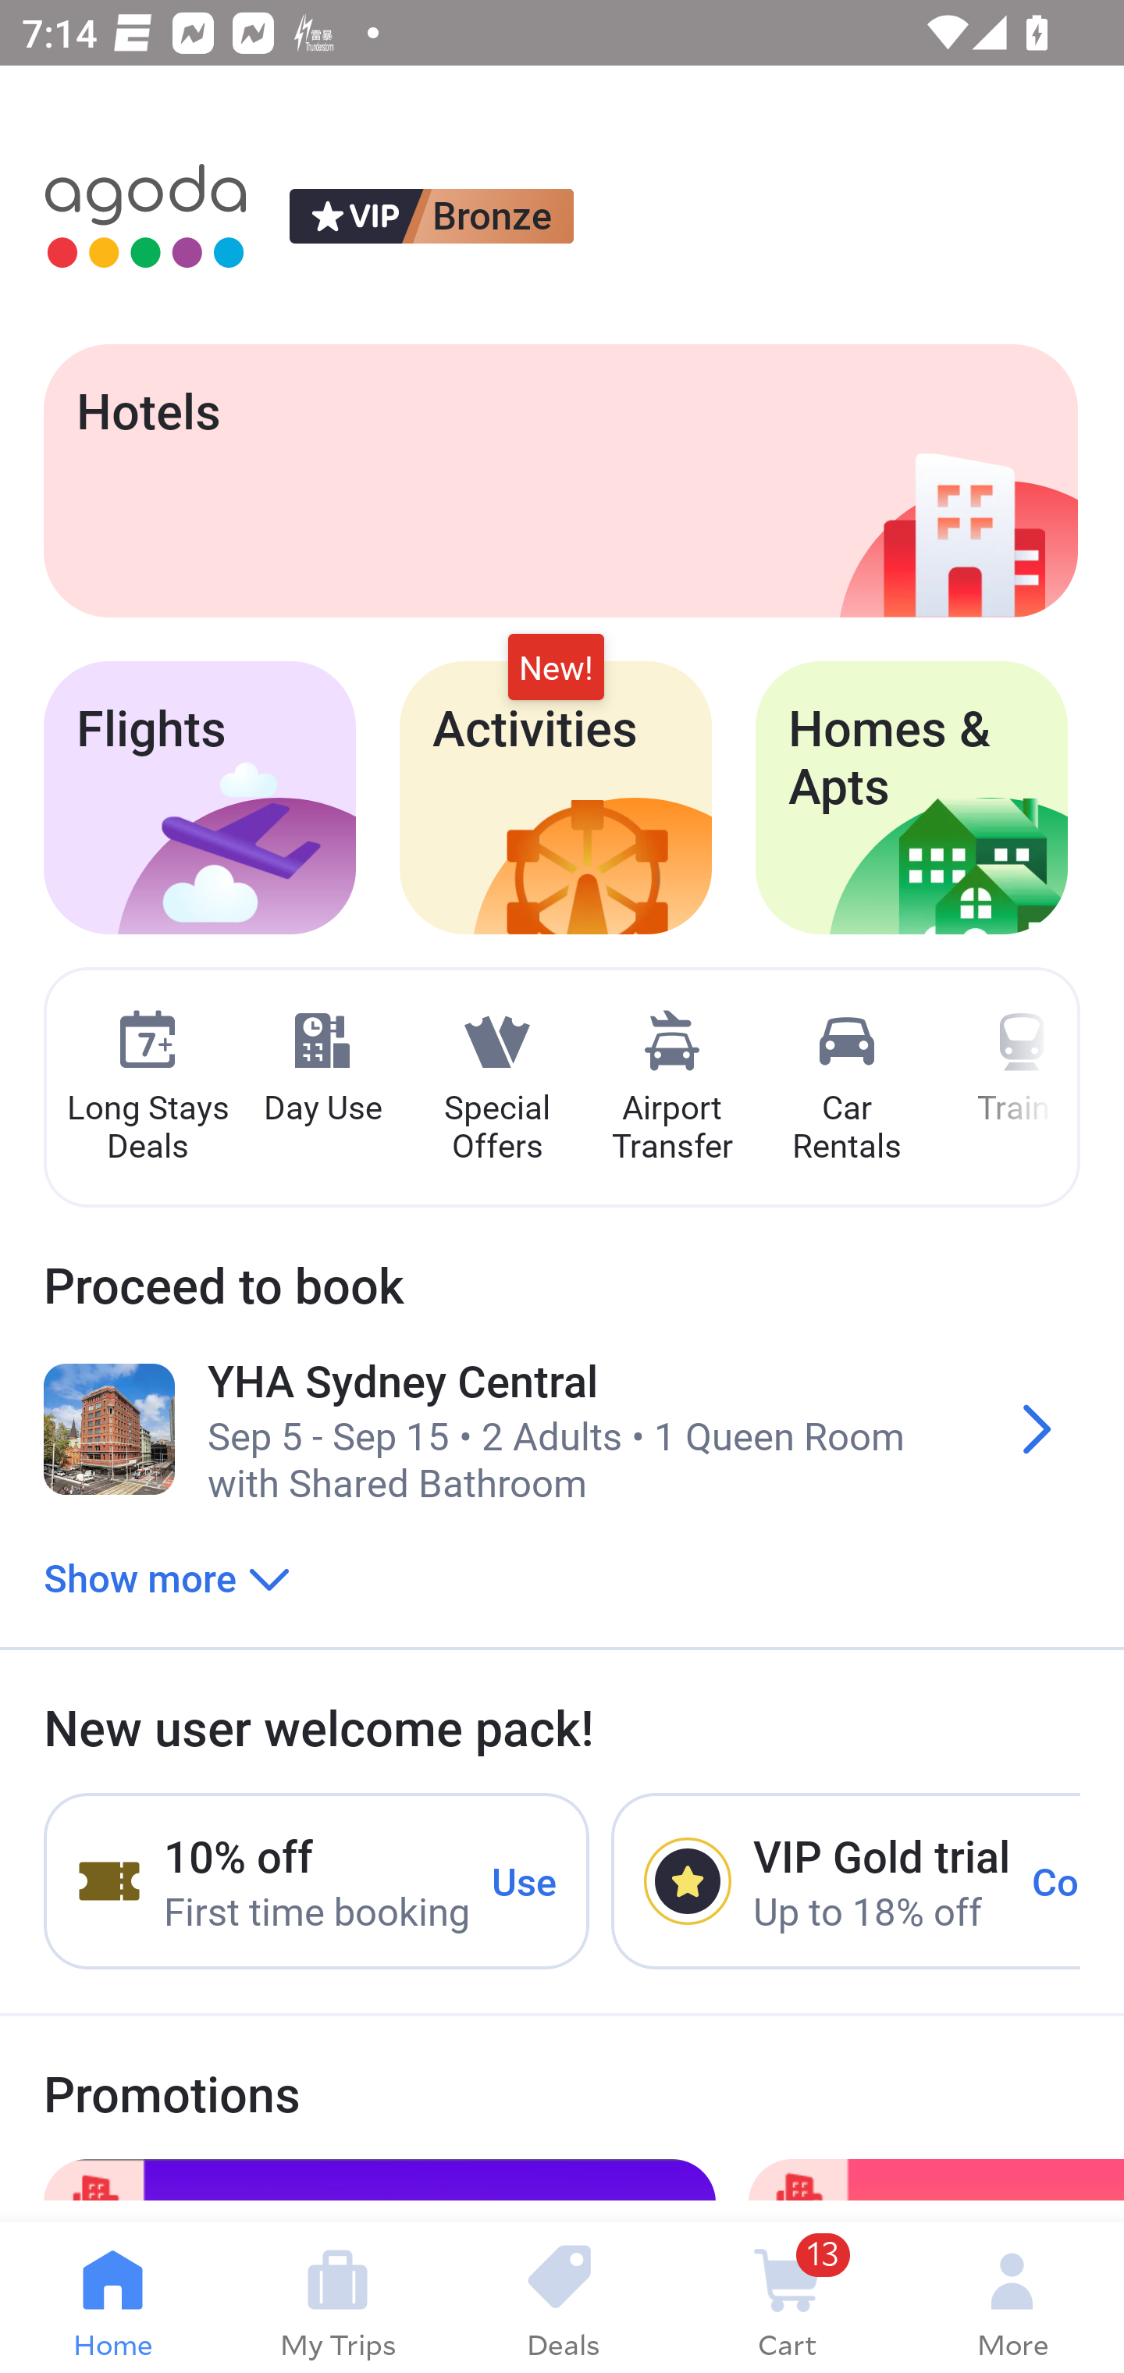 This screenshot has width=1124, height=2373. Describe the element at coordinates (560, 480) in the screenshot. I see `Hotels` at that location.